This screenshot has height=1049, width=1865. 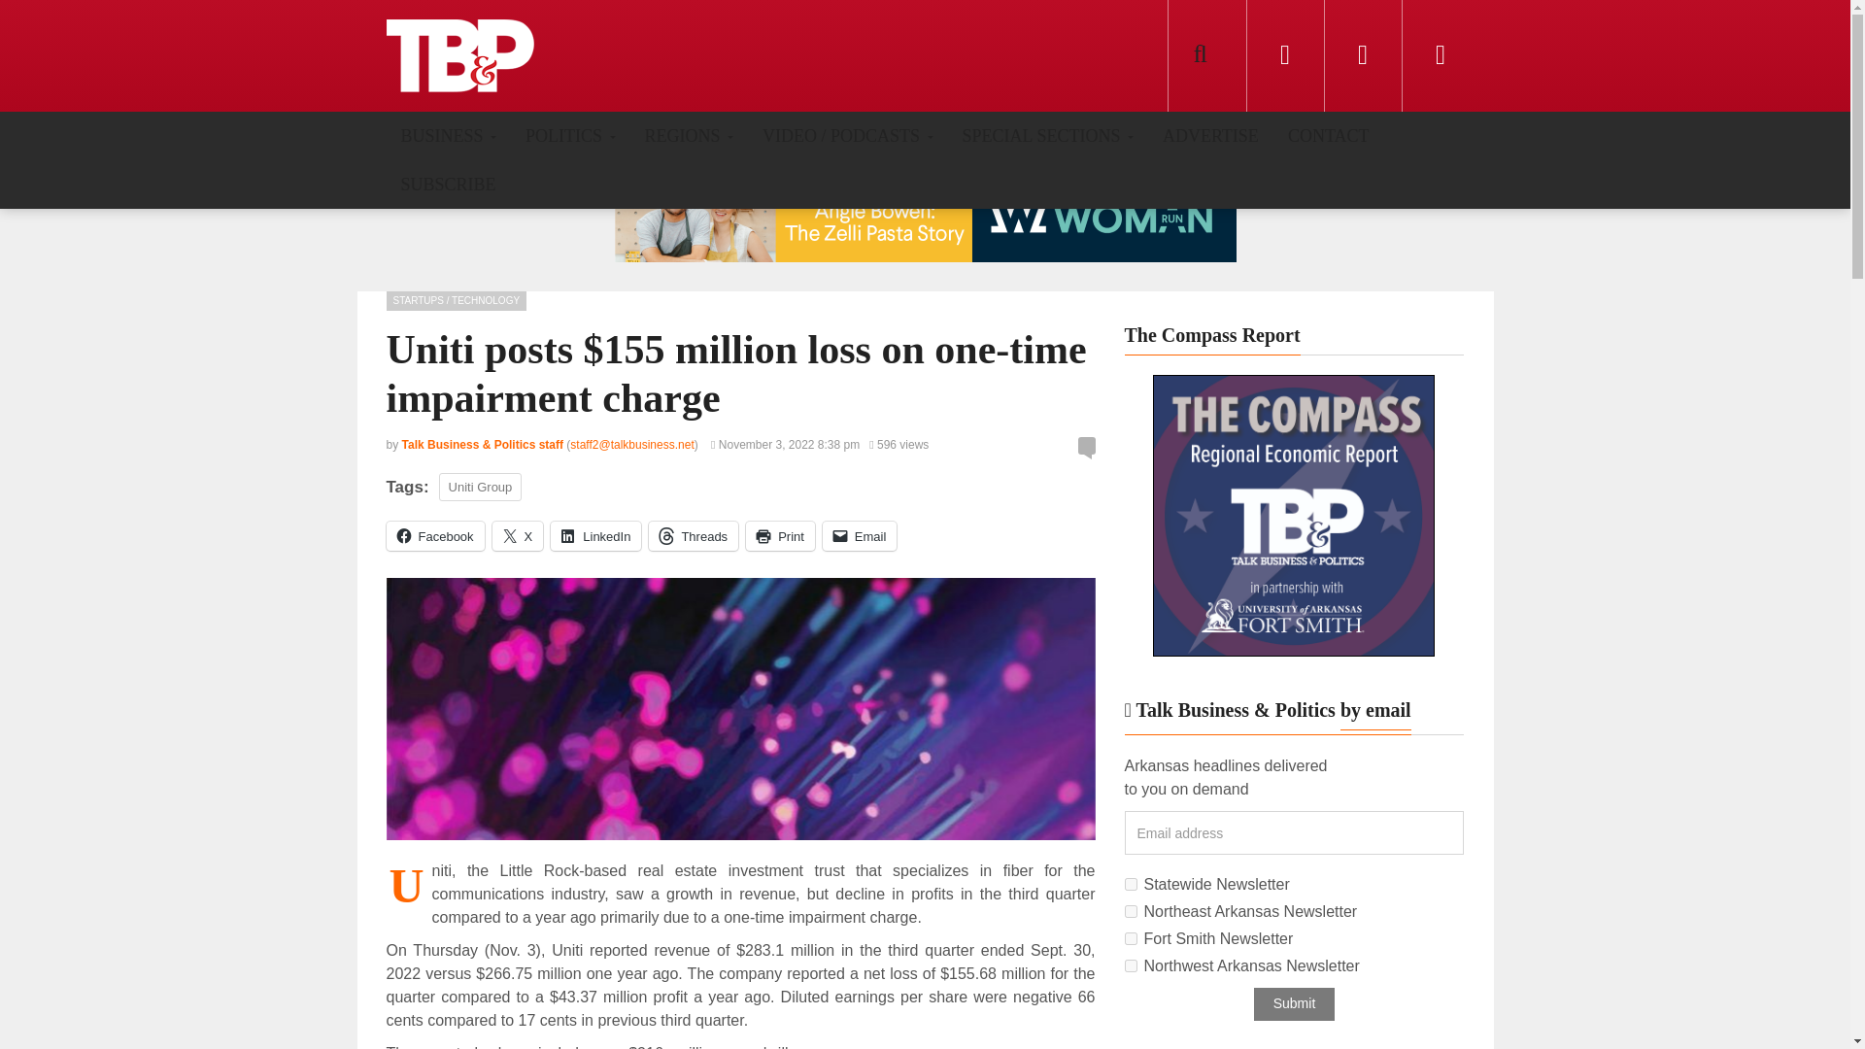 I want to click on Click to print, so click(x=781, y=536).